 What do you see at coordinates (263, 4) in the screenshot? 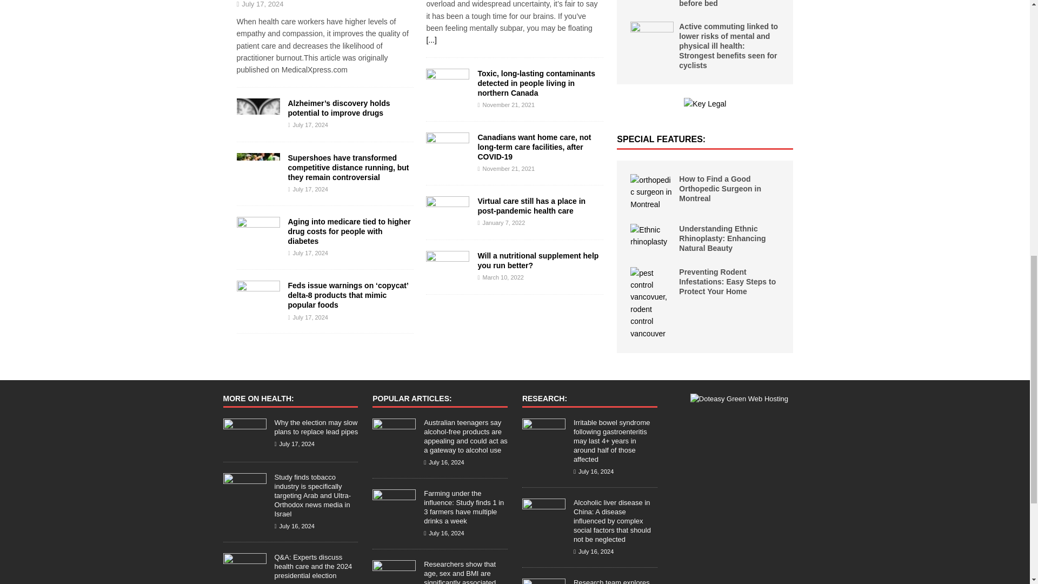
I see `July 17, 2024` at bounding box center [263, 4].